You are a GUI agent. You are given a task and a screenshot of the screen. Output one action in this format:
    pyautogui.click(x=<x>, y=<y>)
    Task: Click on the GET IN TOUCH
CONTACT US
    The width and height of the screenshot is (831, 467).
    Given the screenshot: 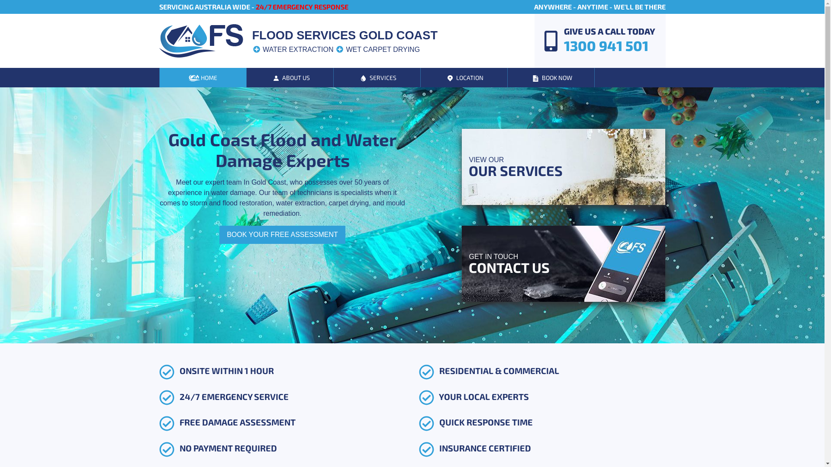 What is the action you would take?
    pyautogui.click(x=564, y=264)
    